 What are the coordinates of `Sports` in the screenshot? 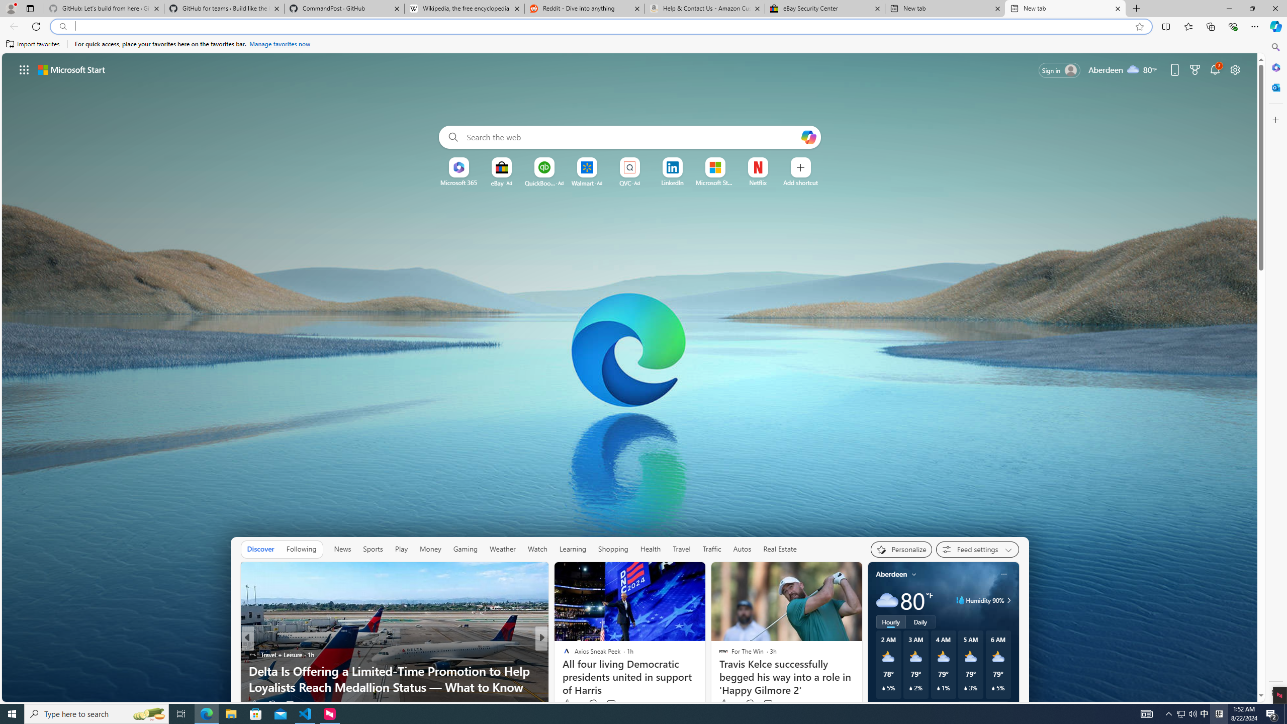 It's located at (372, 549).